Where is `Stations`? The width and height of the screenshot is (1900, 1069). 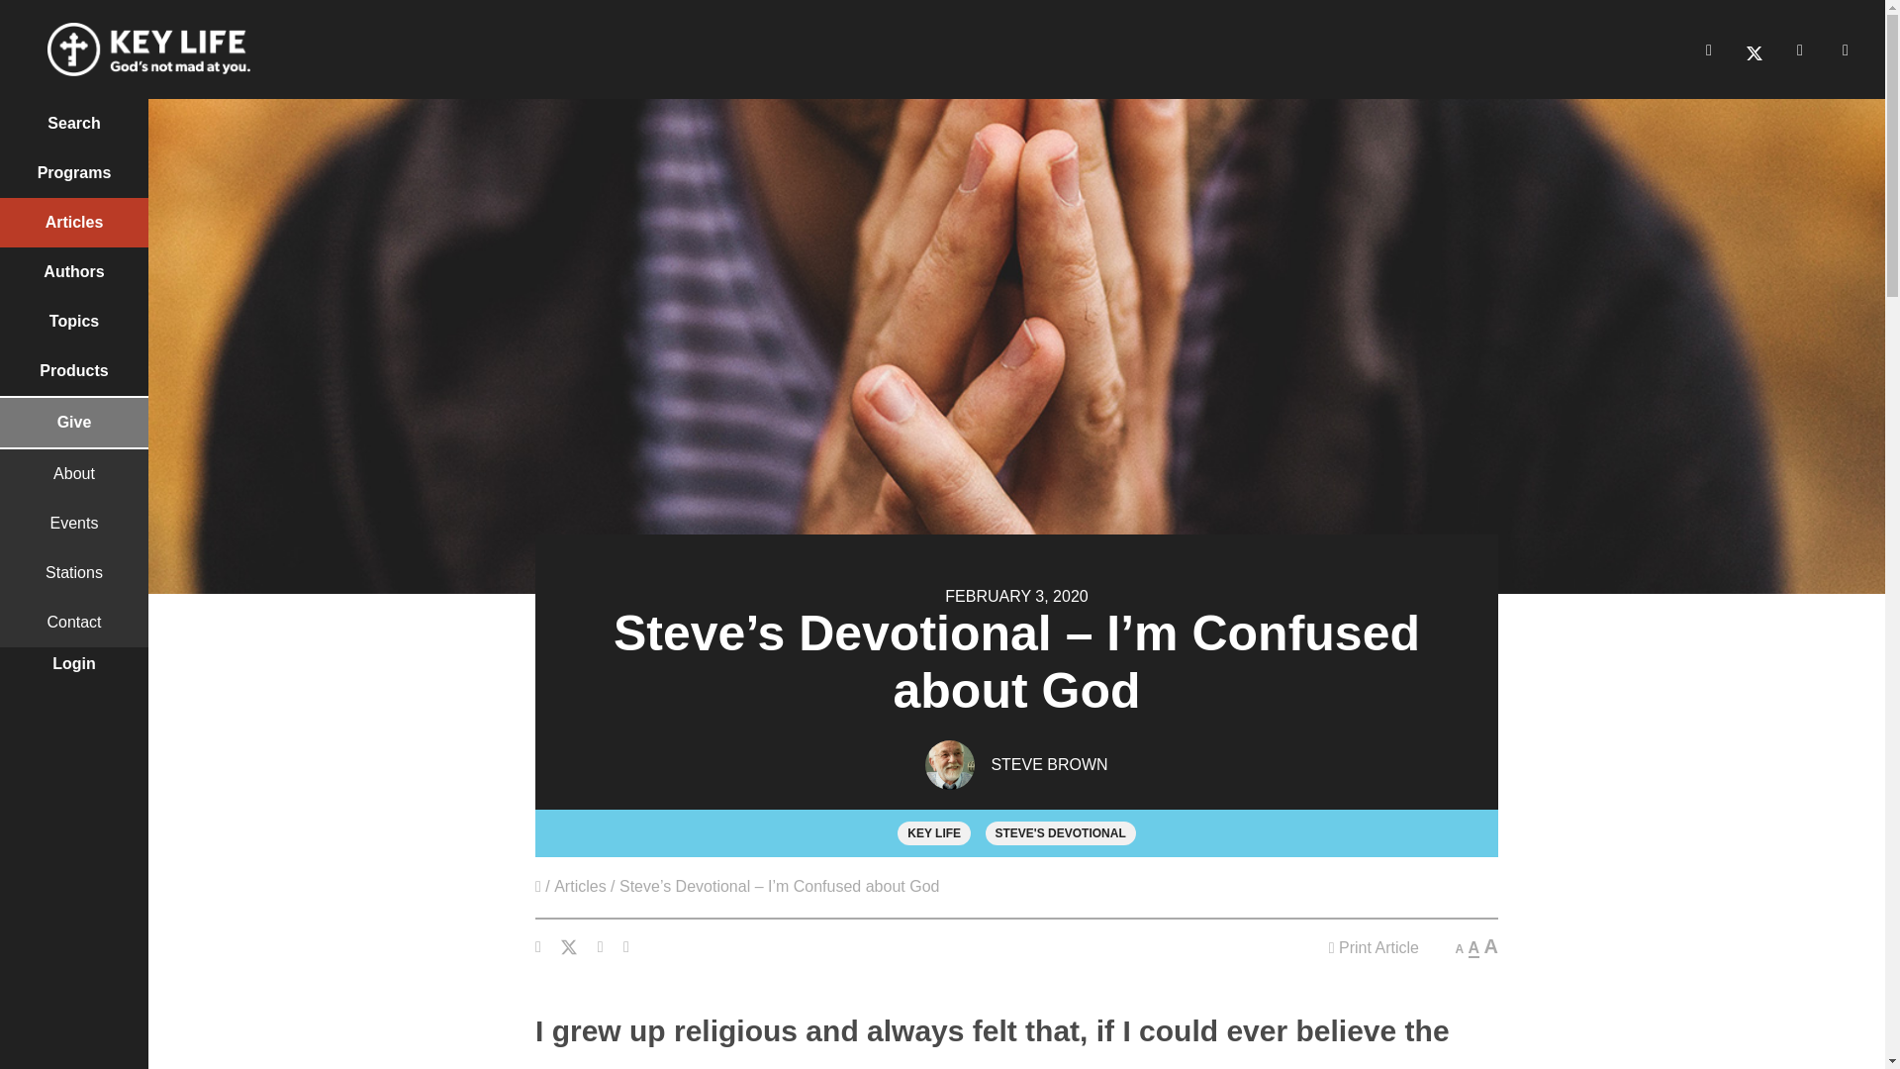 Stations is located at coordinates (73, 572).